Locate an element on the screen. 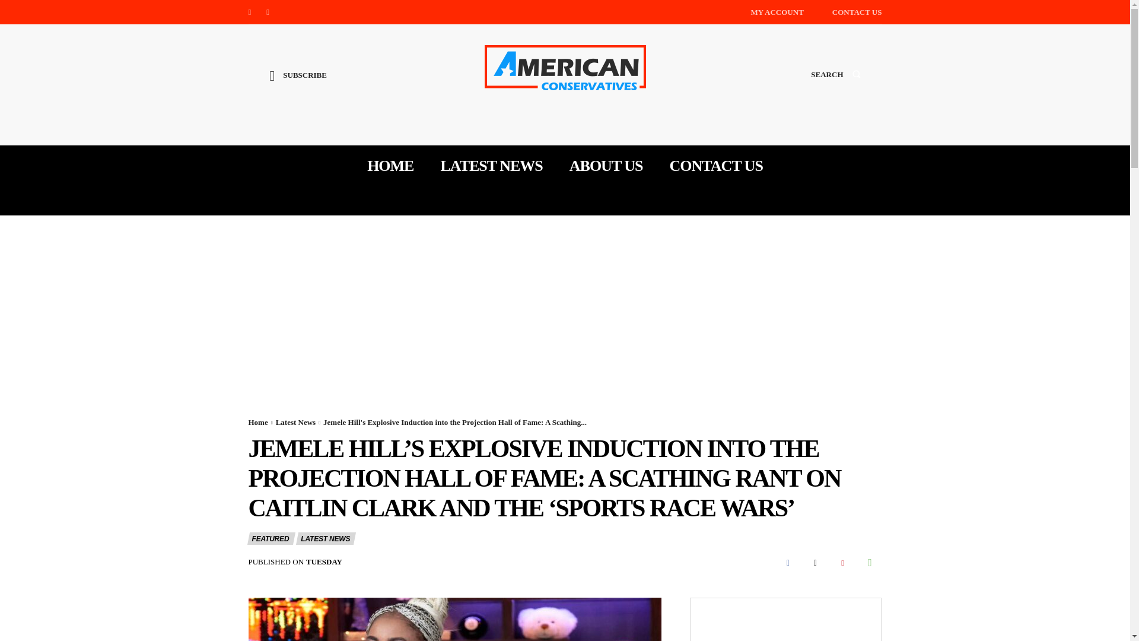 The width and height of the screenshot is (1139, 641). MY ACCOUNT is located at coordinates (777, 12).